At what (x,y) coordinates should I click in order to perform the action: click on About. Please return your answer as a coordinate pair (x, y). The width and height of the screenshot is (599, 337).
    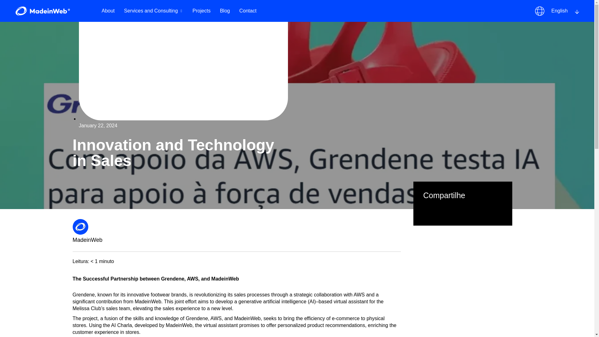
    Looking at the image, I should click on (108, 11).